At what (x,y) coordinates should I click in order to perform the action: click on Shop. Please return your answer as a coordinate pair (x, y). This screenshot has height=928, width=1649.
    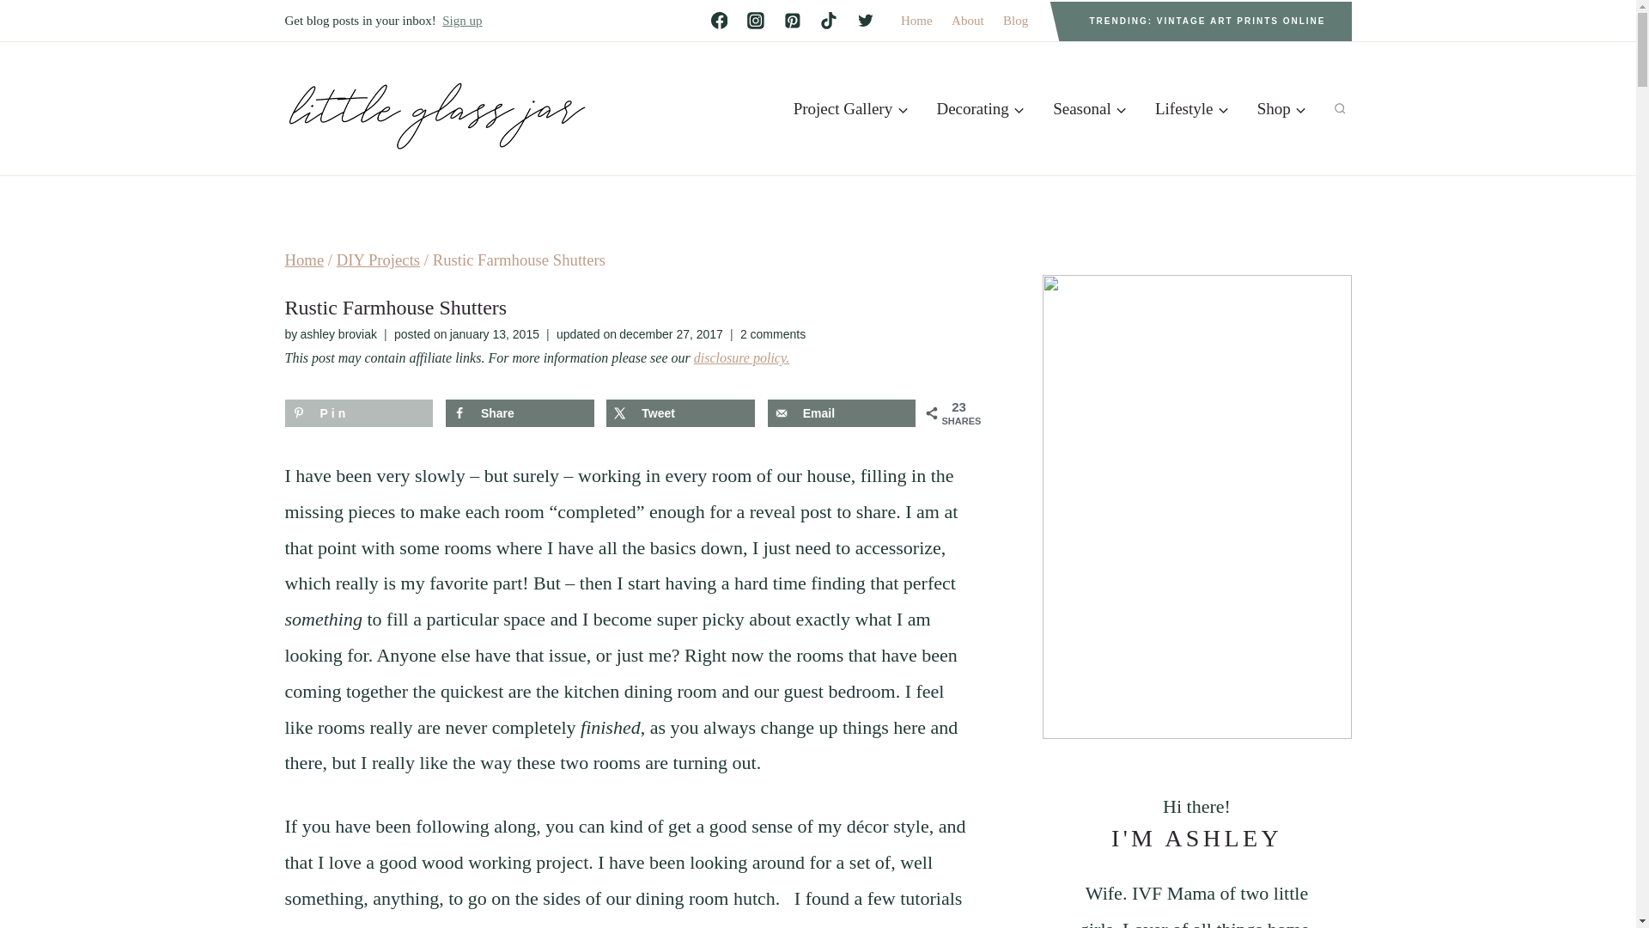
    Looking at the image, I should click on (1281, 108).